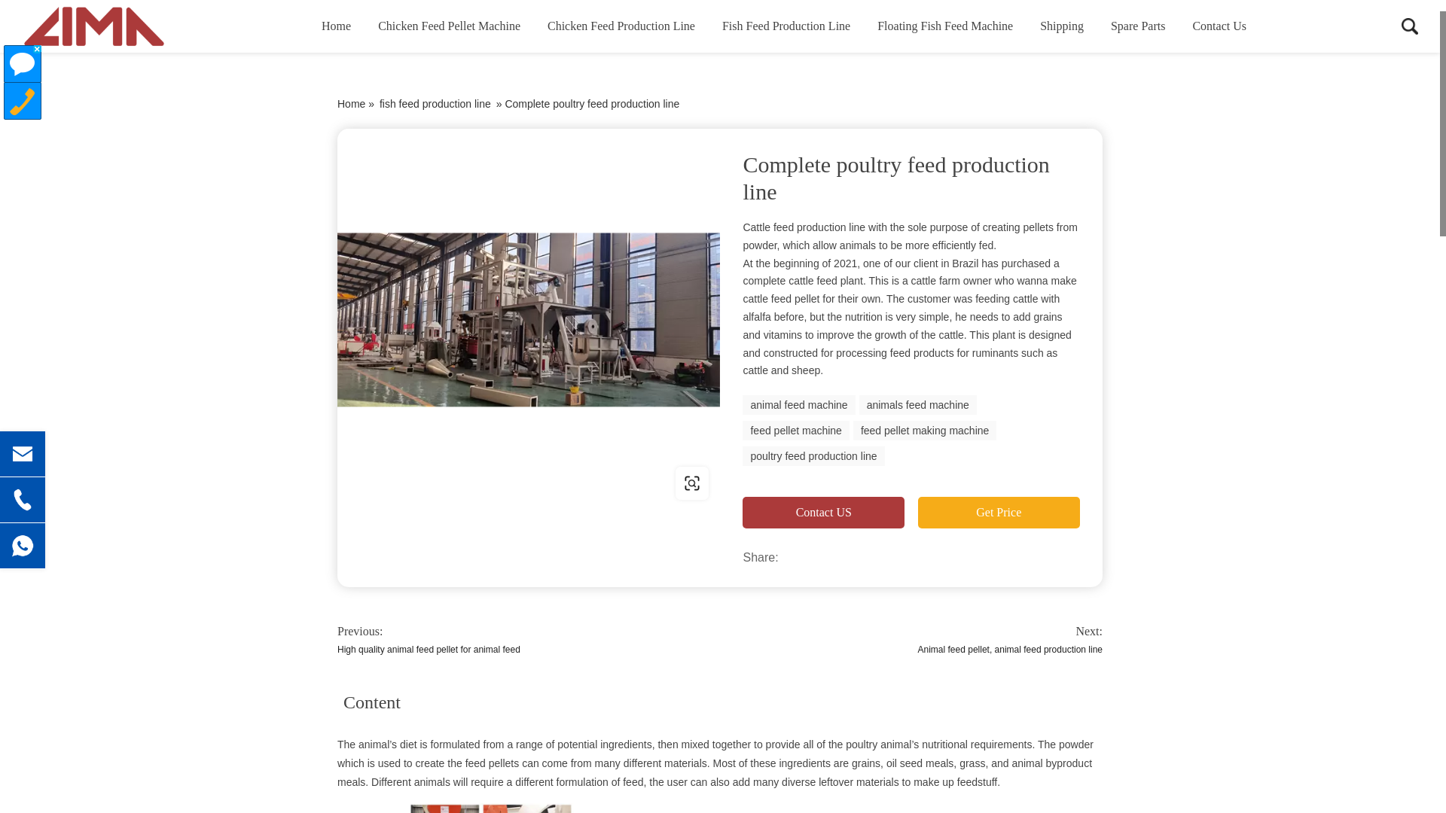 The image size is (1446, 813). What do you see at coordinates (824, 512) in the screenshot?
I see `Contact US` at bounding box center [824, 512].